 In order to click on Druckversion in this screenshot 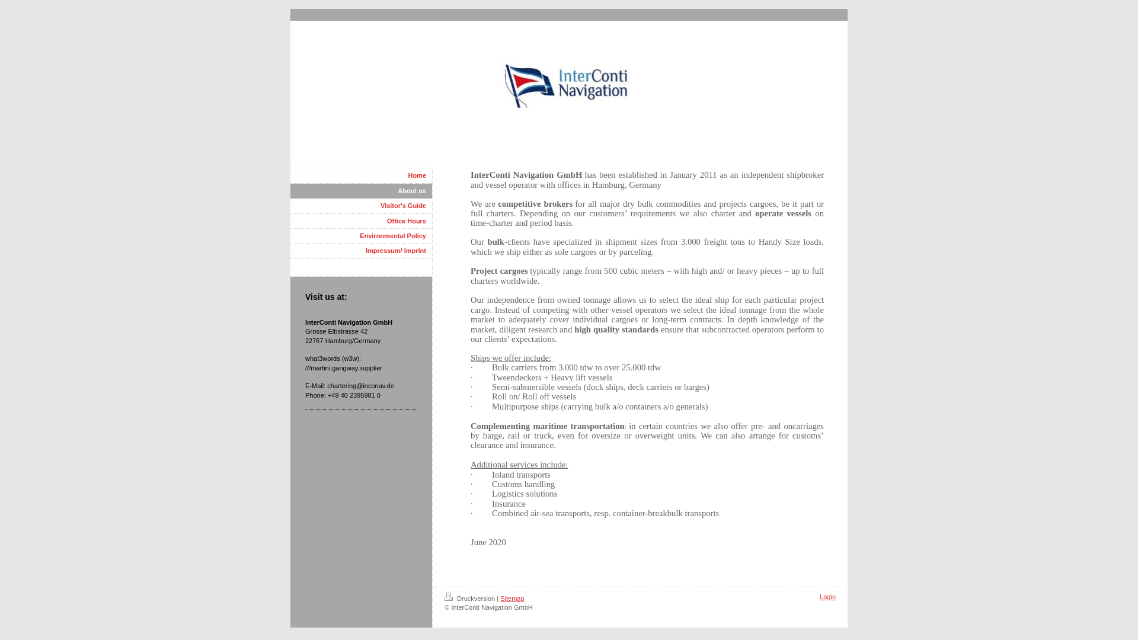, I will do `click(471, 599)`.